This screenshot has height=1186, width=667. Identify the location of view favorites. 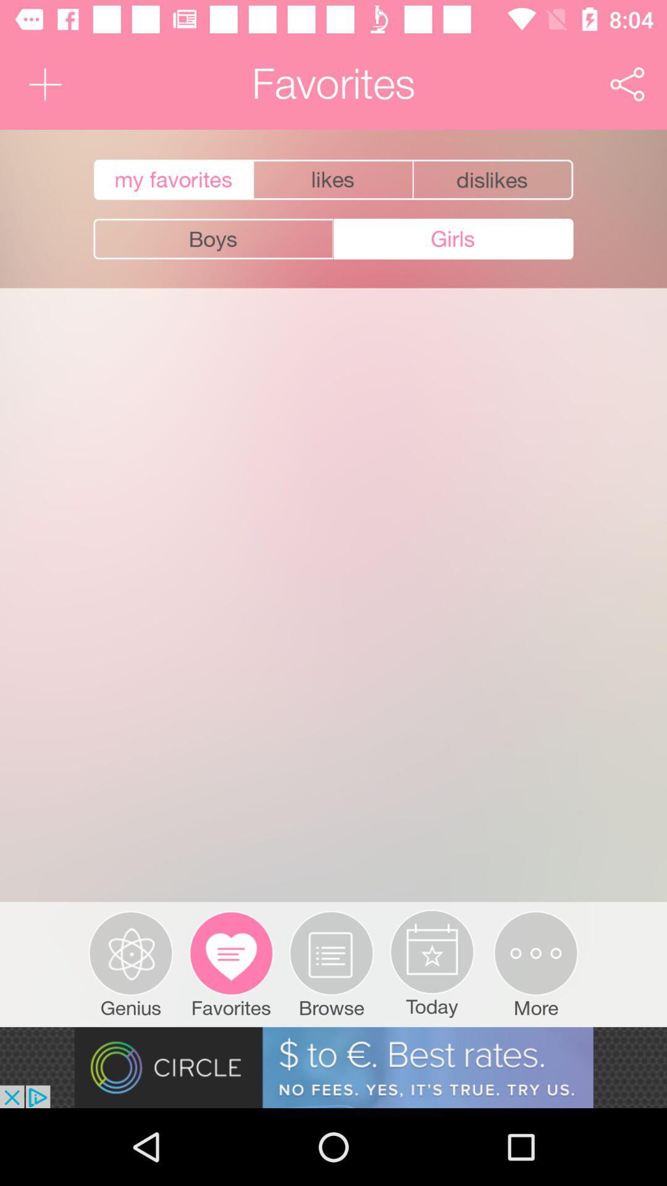
(172, 180).